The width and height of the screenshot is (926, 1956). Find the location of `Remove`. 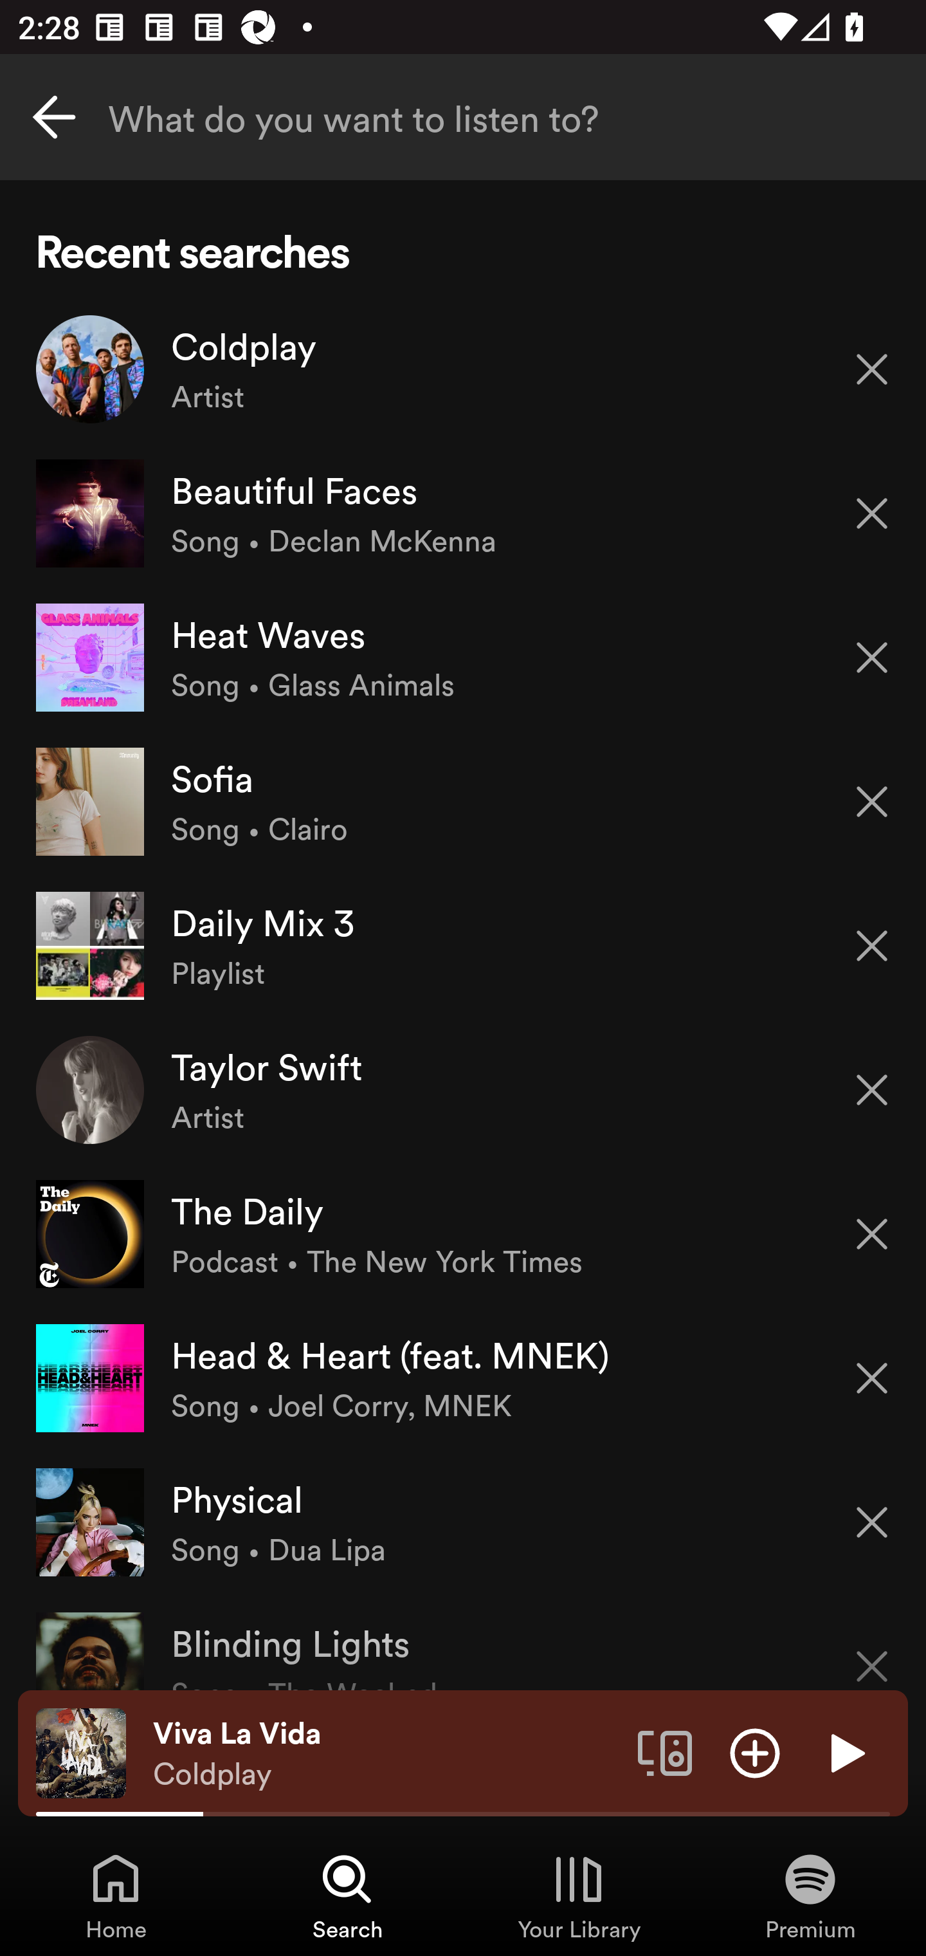

Remove is located at coordinates (872, 1234).